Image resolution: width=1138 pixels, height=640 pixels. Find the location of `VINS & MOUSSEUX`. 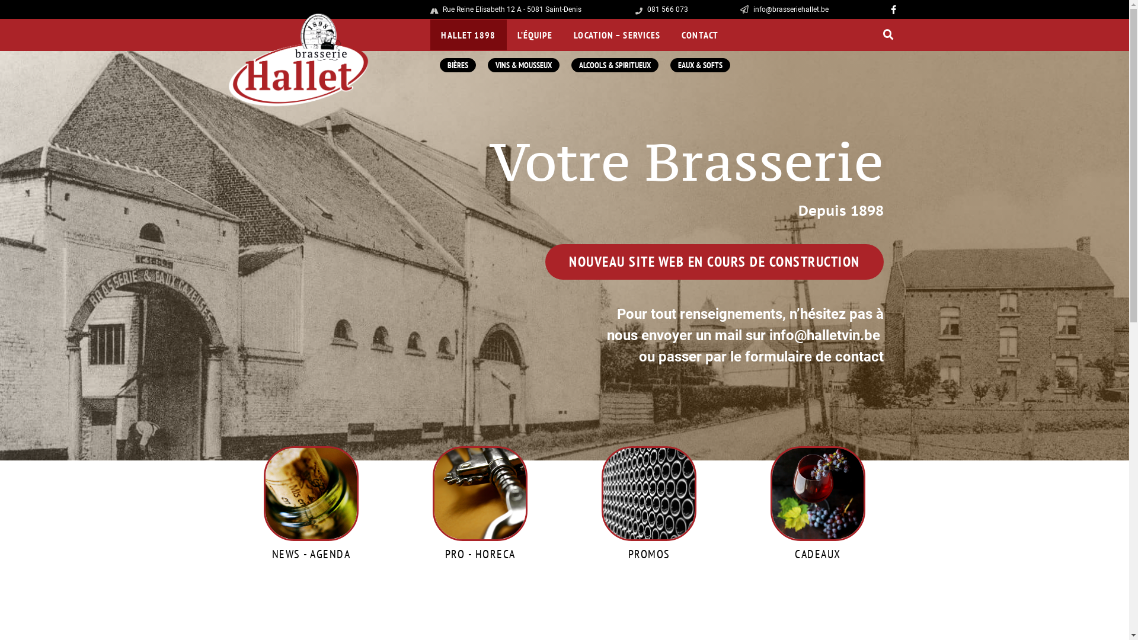

VINS & MOUSSEUX is located at coordinates (524, 65).